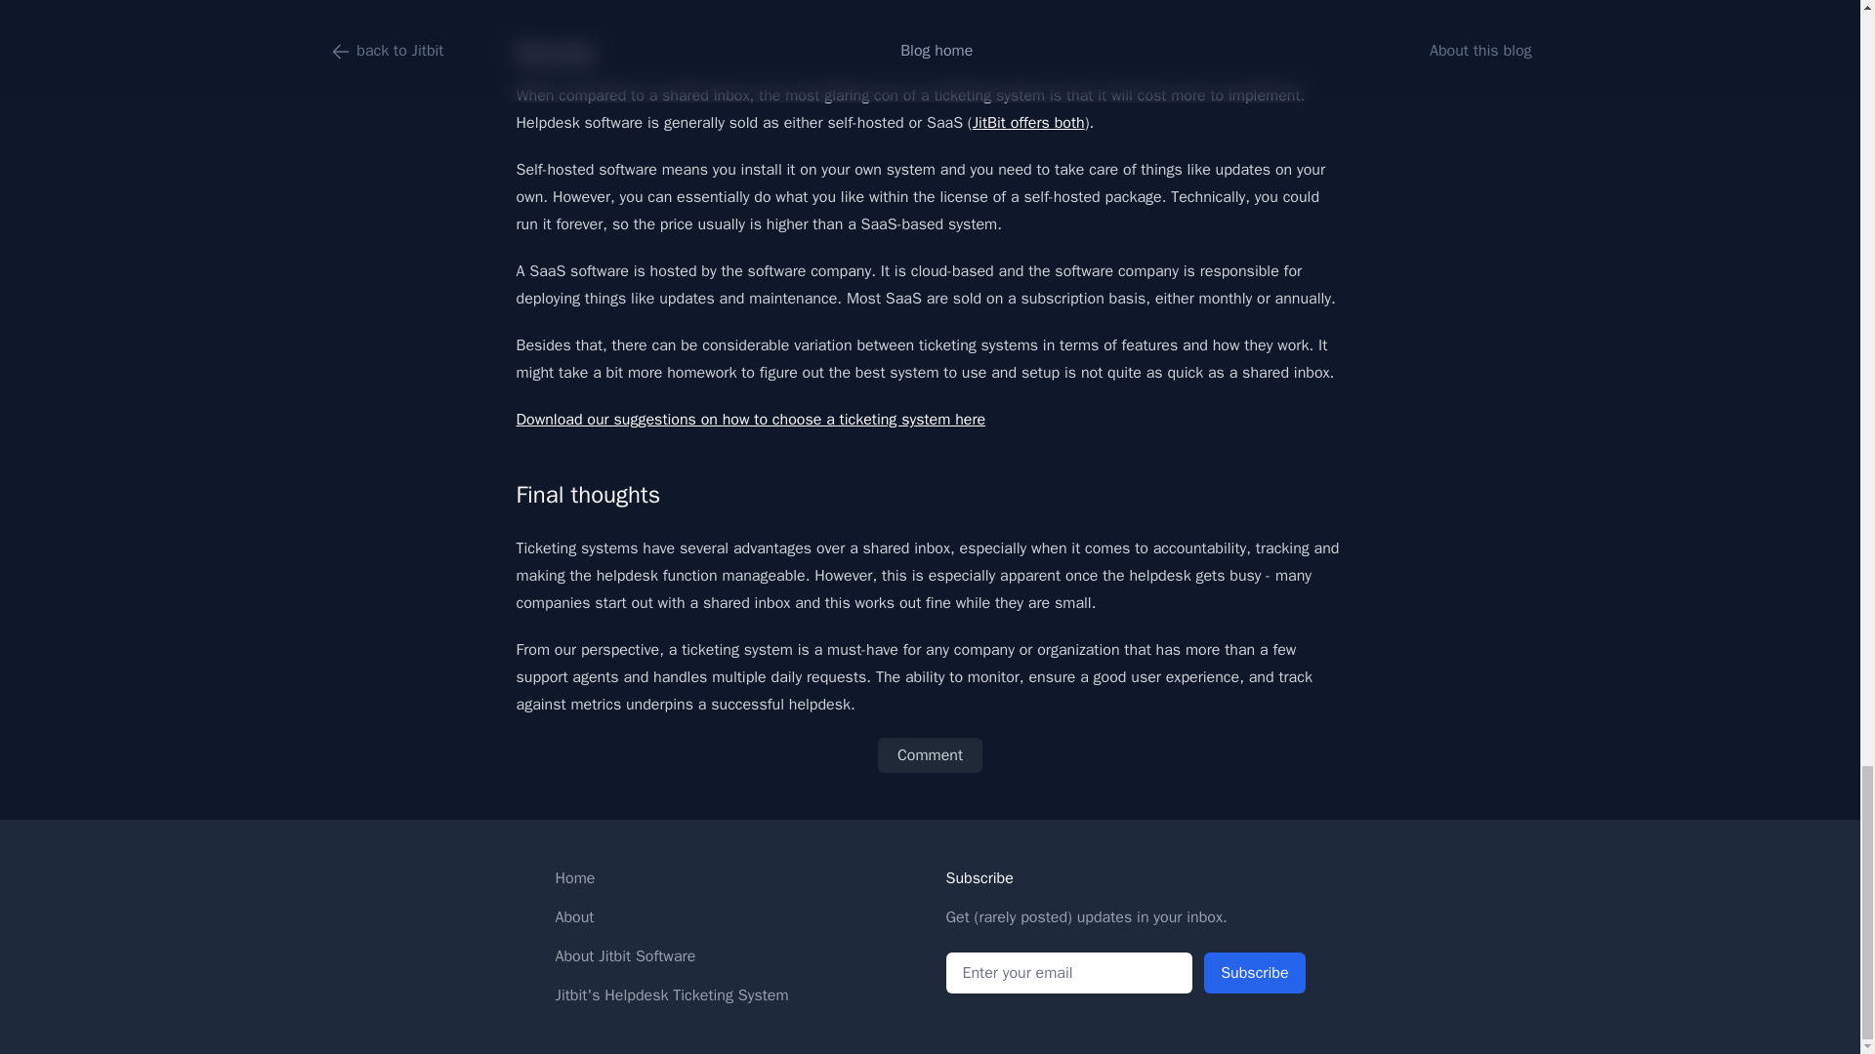 The height and width of the screenshot is (1054, 1875). I want to click on JitBit offers both, so click(1029, 123).